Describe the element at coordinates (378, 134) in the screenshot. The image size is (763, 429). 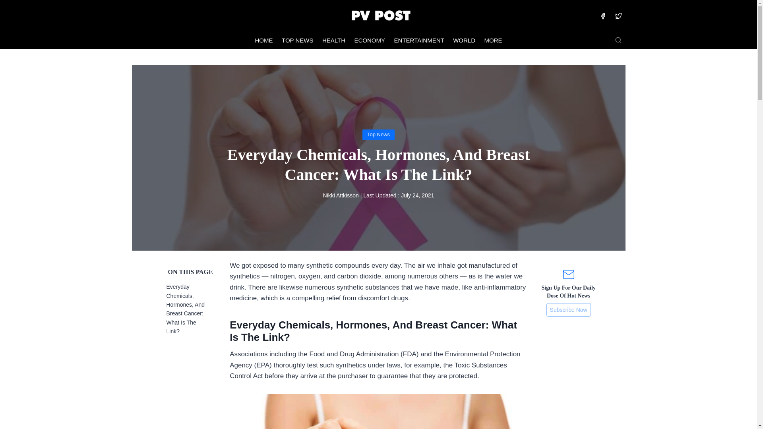
I see `Top News` at that location.